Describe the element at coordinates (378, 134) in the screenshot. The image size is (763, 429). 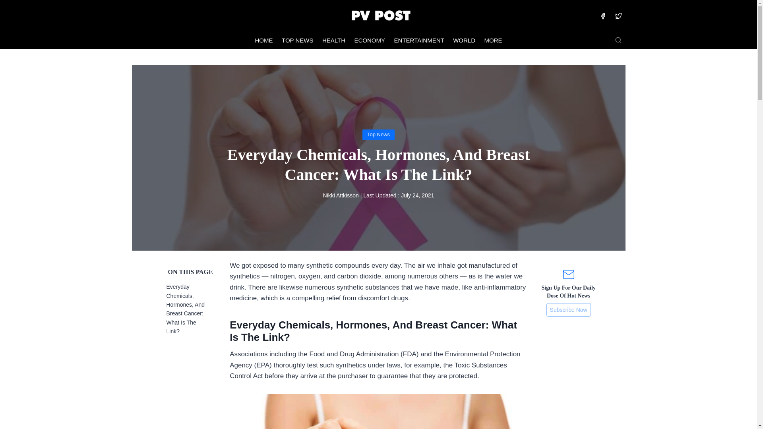
I see `Top News` at that location.